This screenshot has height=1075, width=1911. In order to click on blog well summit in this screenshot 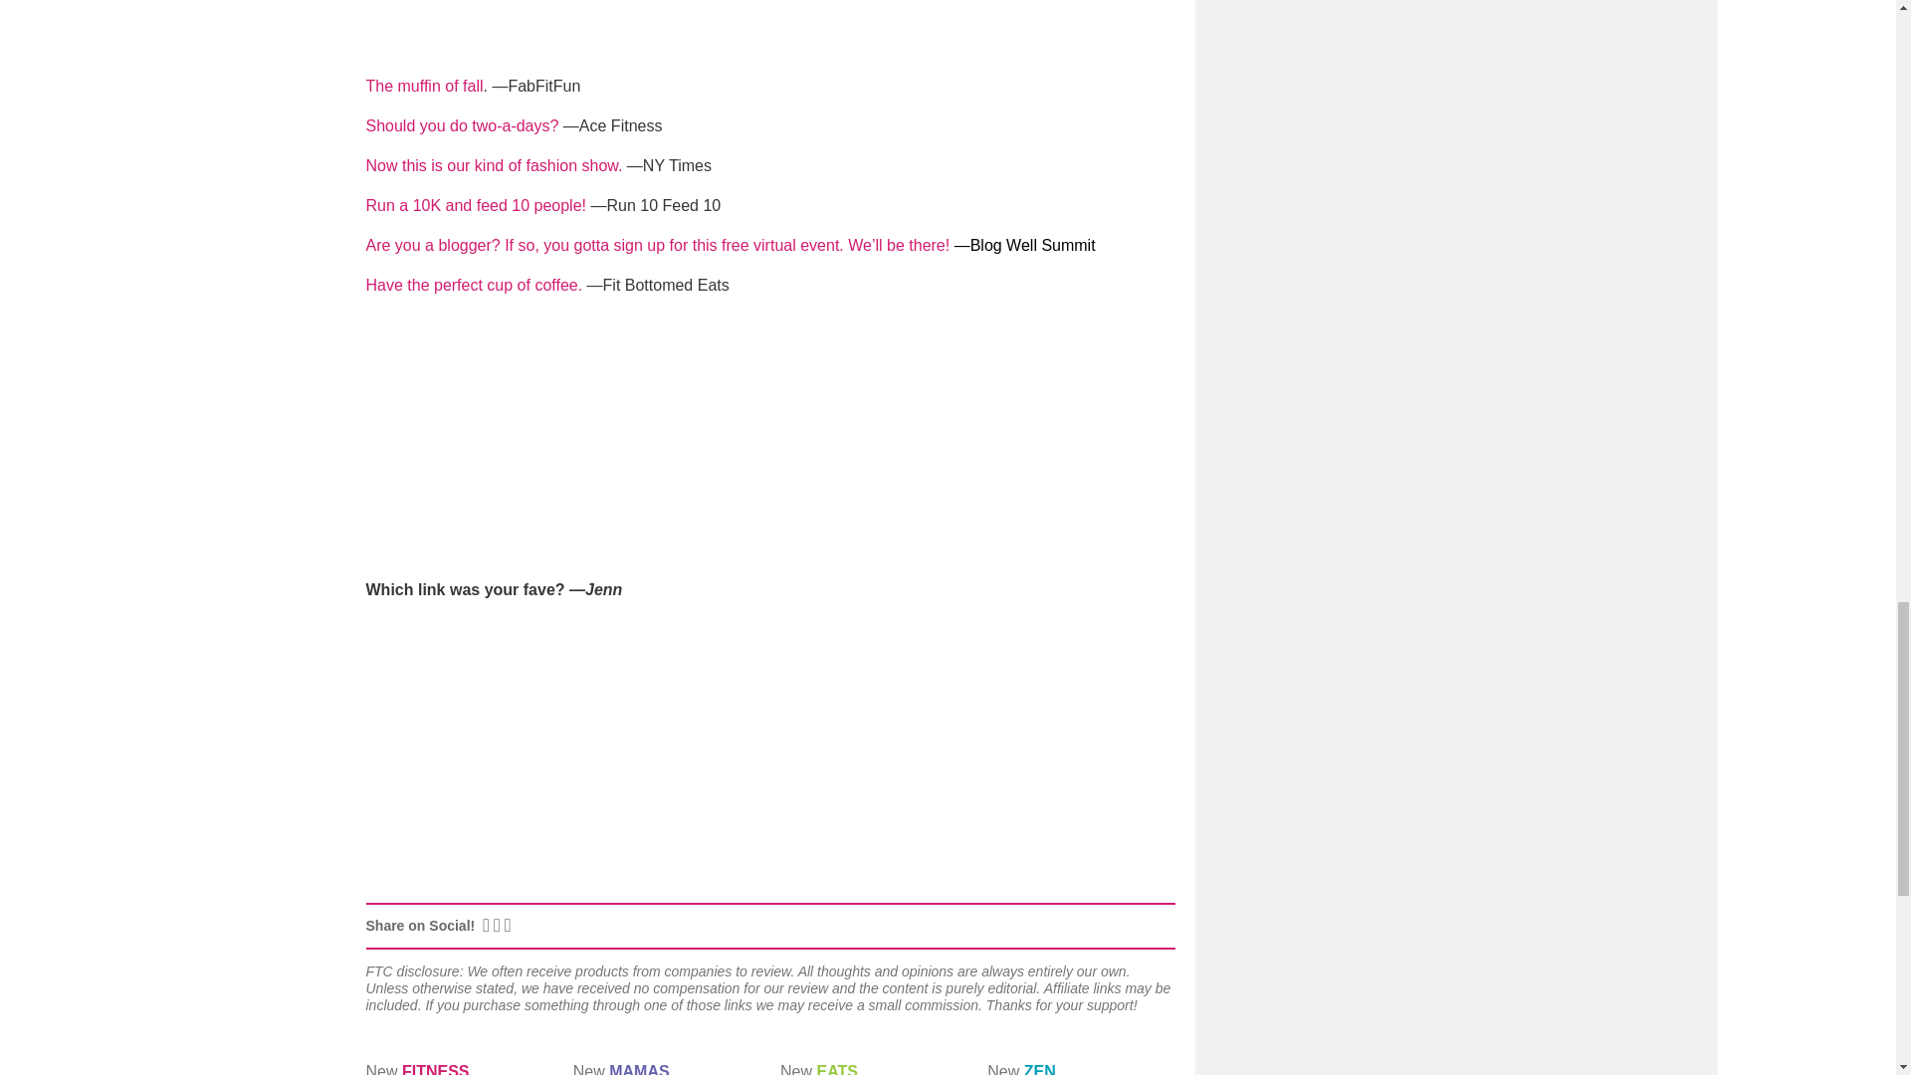, I will do `click(658, 245)`.